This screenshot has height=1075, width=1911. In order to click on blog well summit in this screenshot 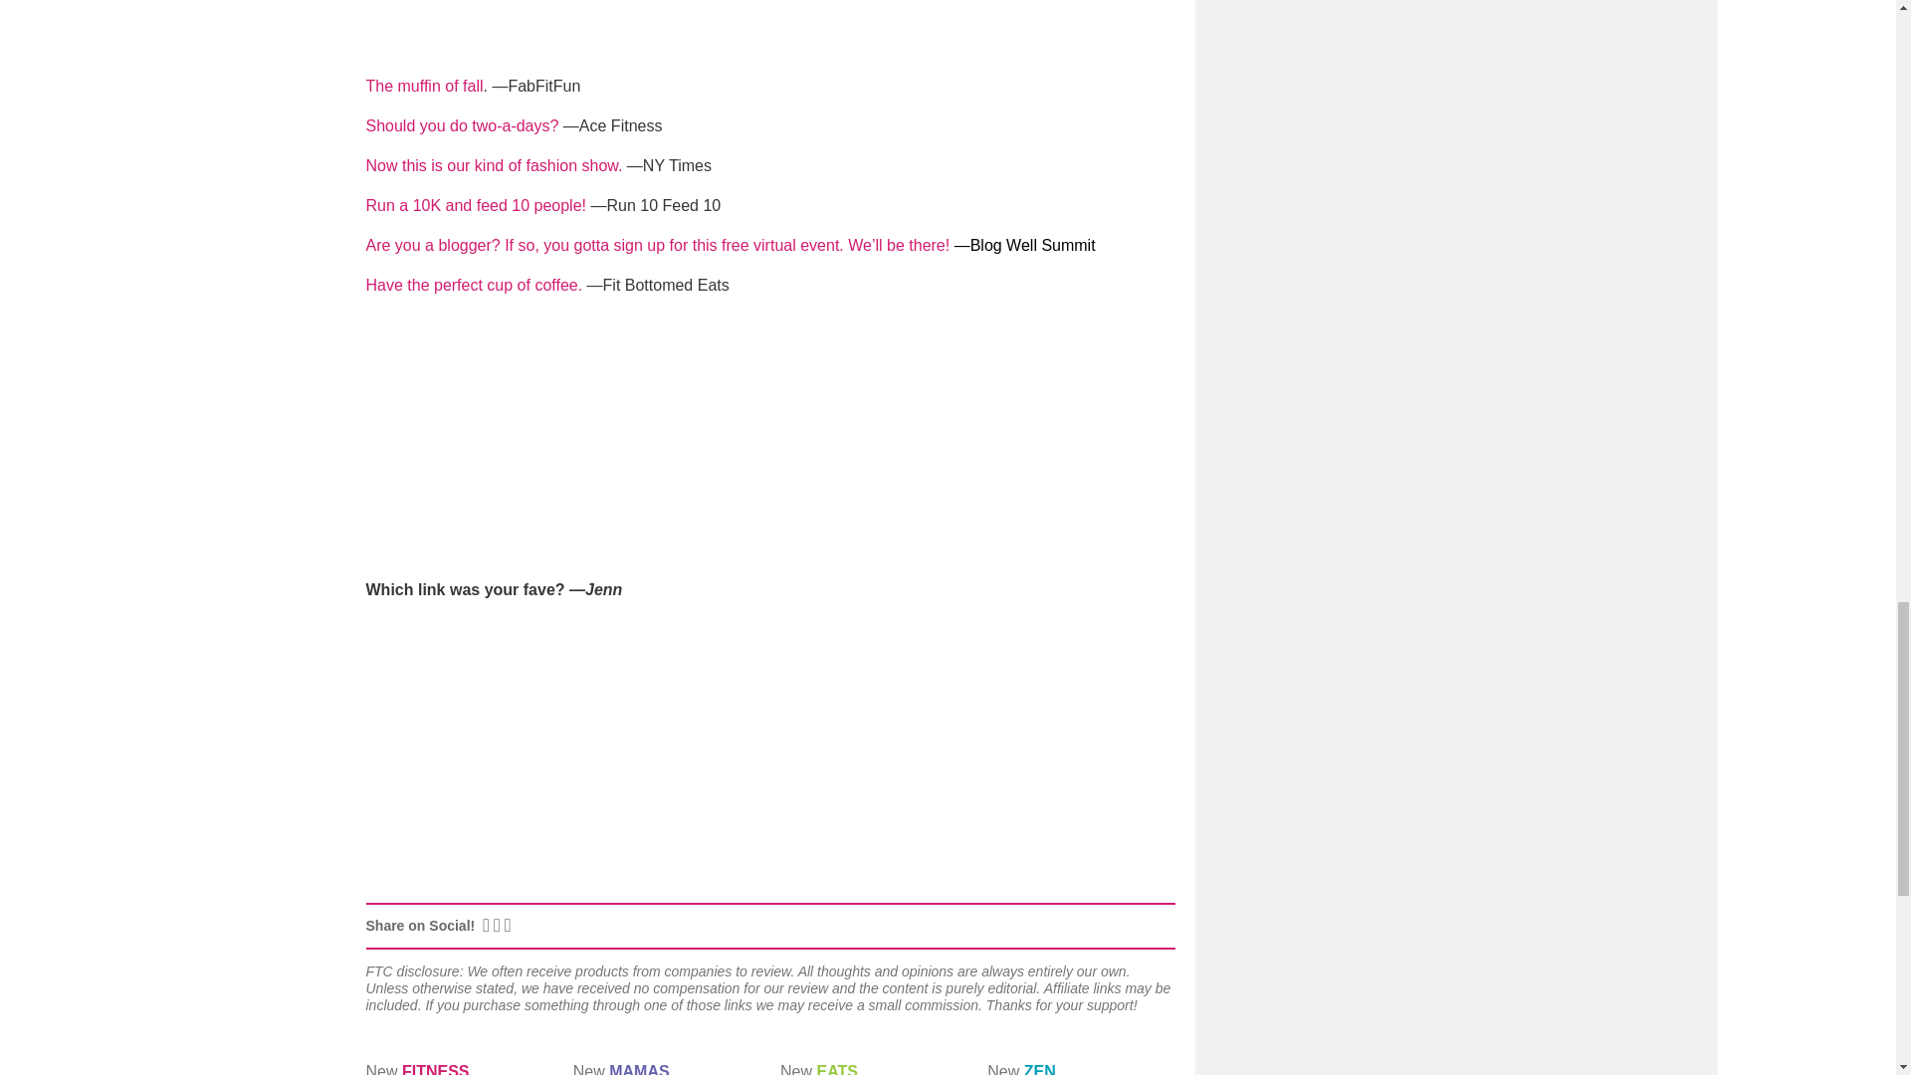, I will do `click(658, 245)`.